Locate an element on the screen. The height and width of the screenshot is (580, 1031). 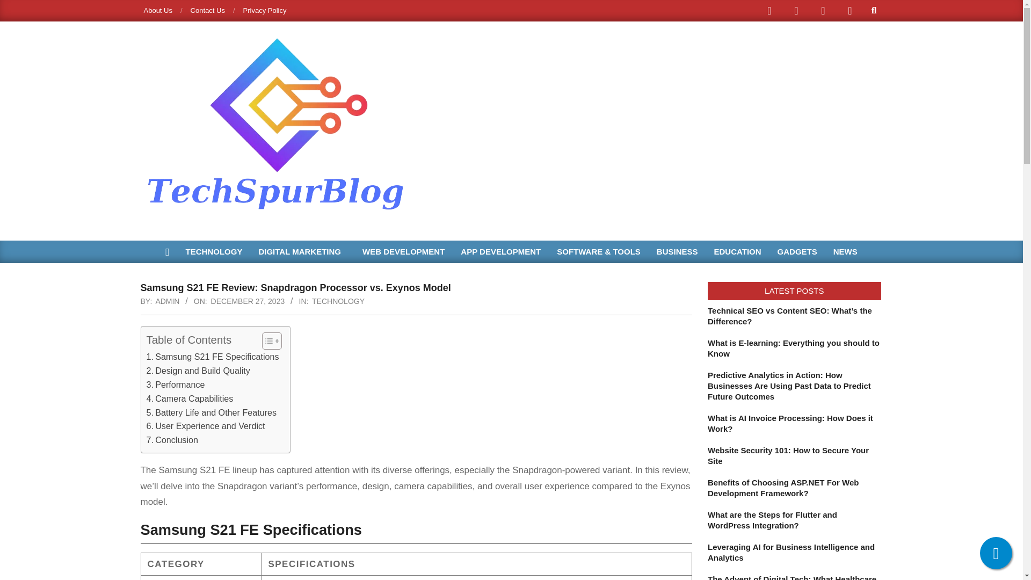
Conclusion is located at coordinates (172, 440).